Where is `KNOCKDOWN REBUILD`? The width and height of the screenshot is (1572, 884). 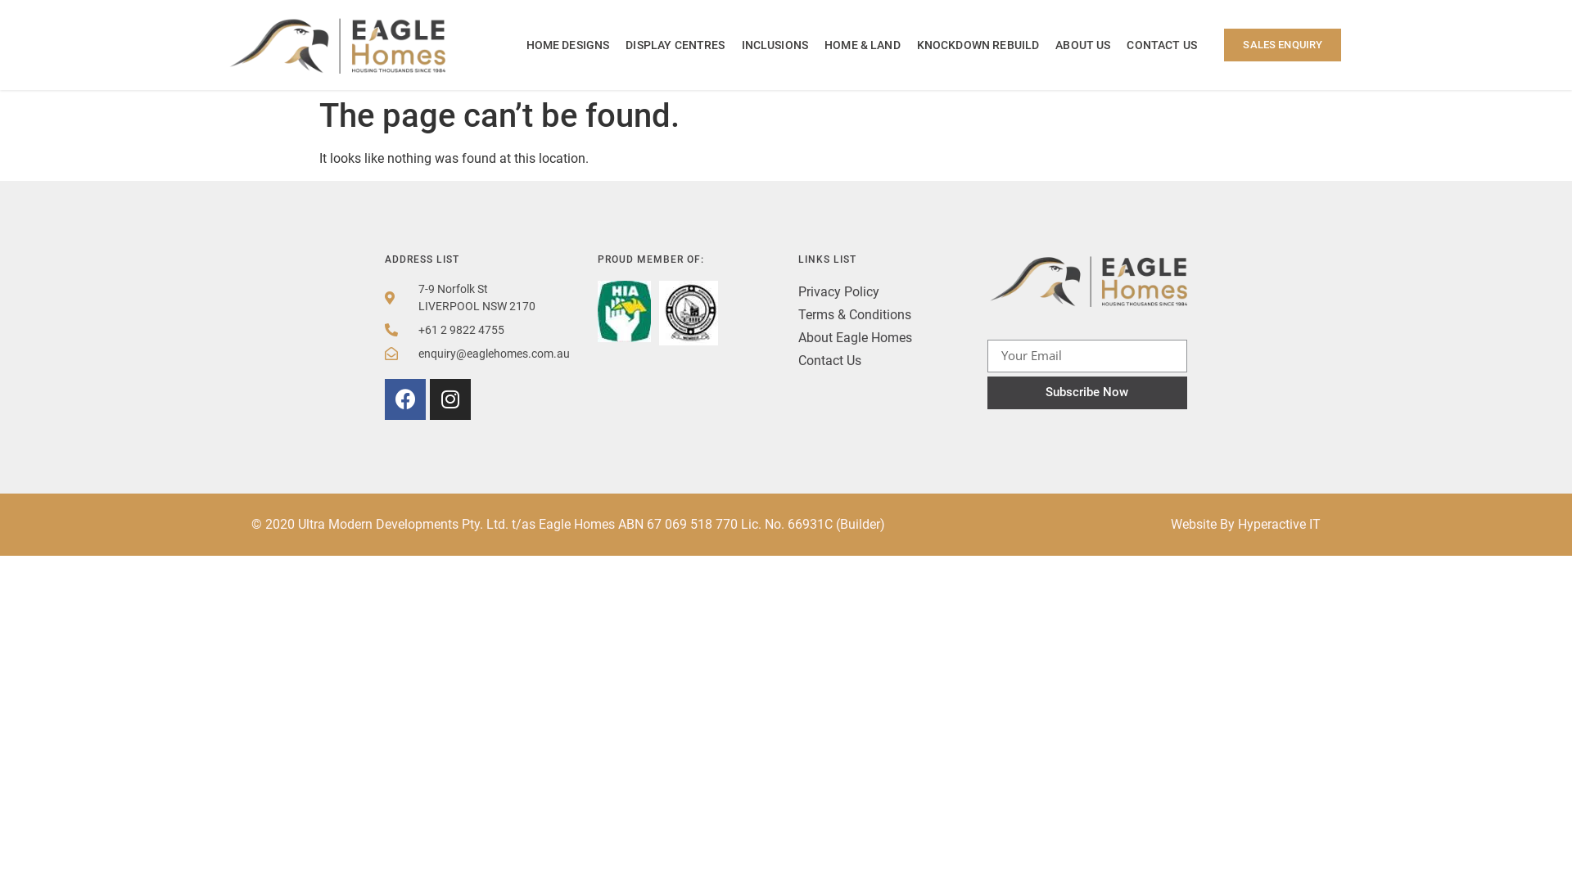
KNOCKDOWN REBUILD is located at coordinates (978, 45).